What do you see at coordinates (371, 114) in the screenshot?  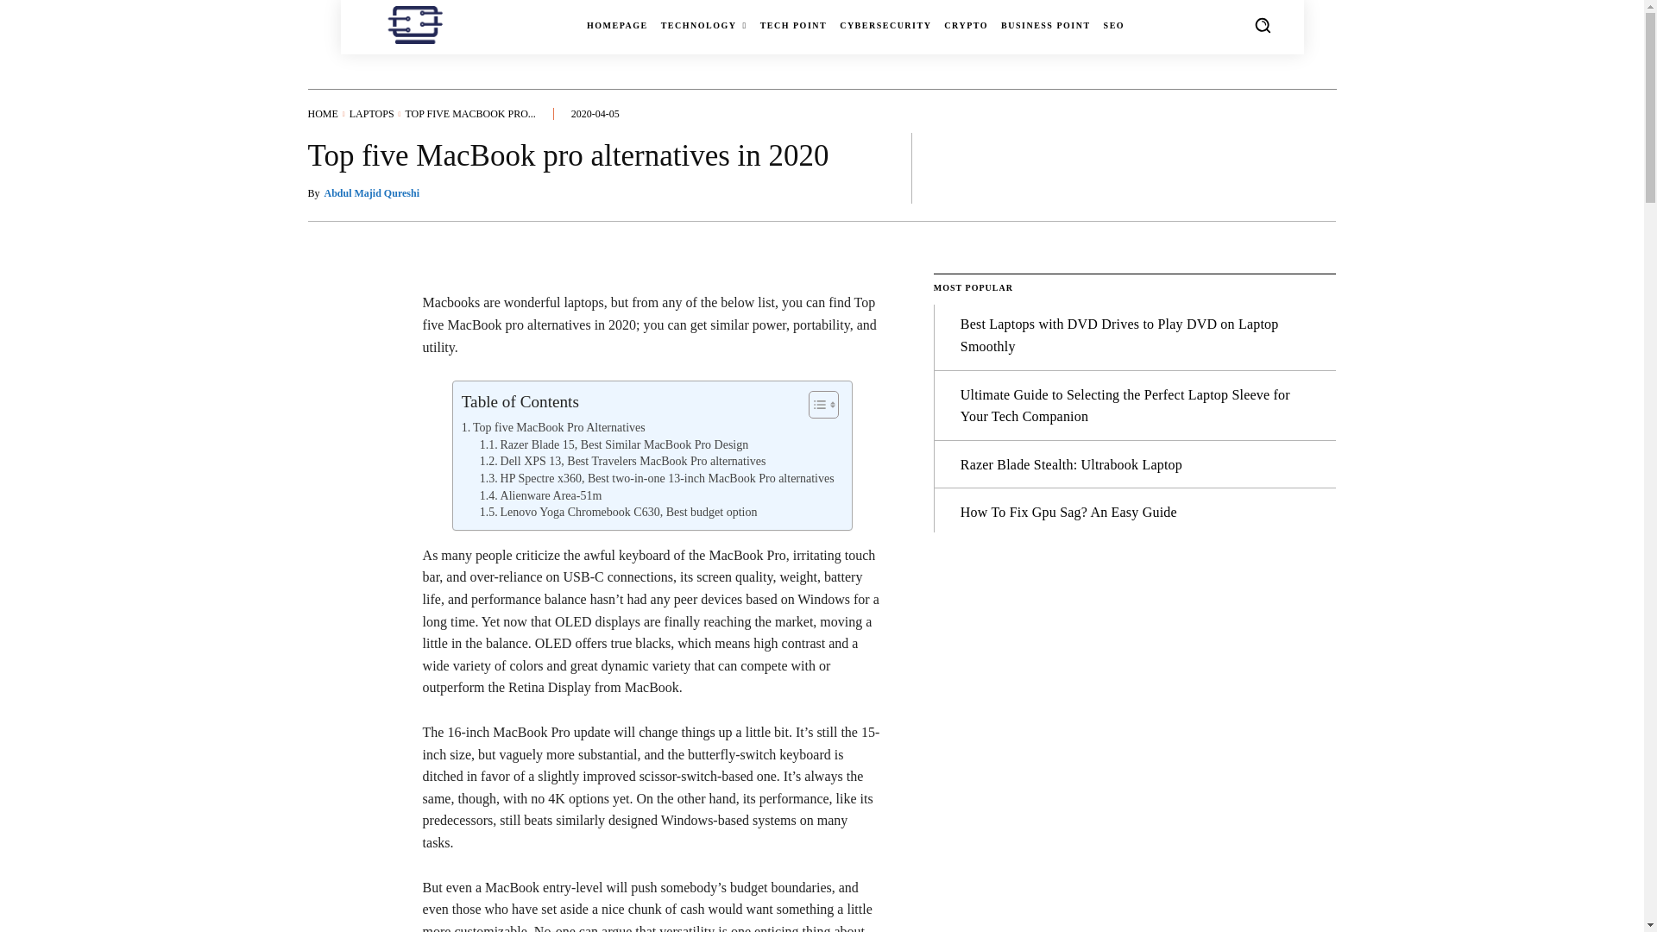 I see `View all posts in Laptops` at bounding box center [371, 114].